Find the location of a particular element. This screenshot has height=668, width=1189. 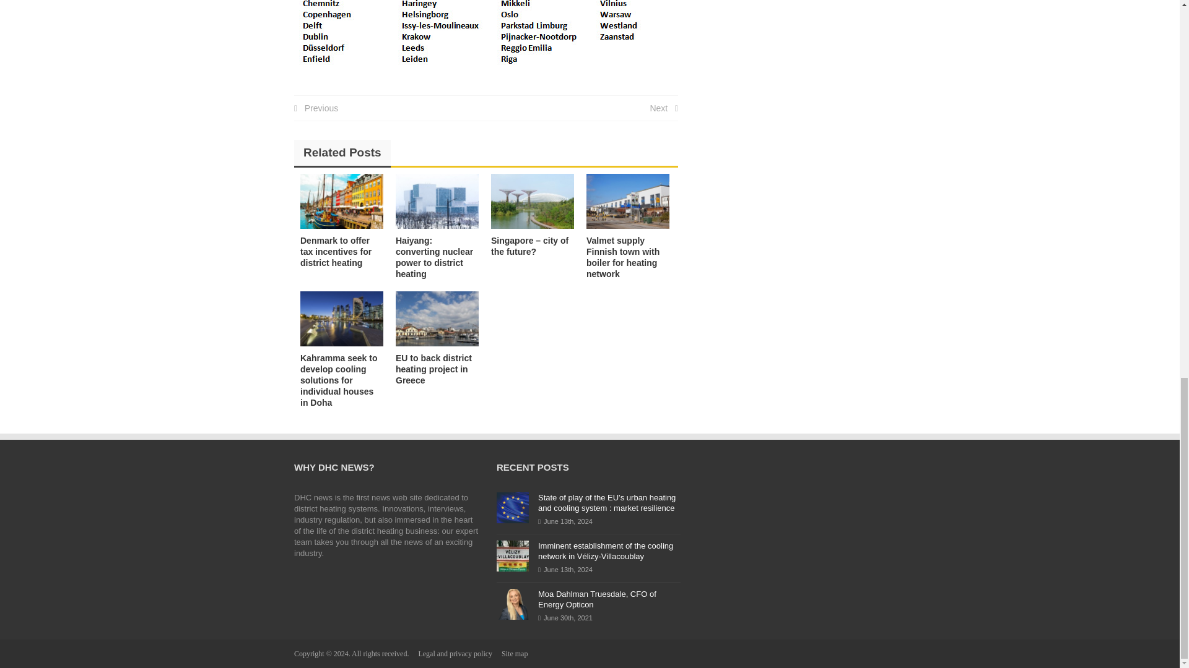

EU to back district heating project in Greece is located at coordinates (433, 369).